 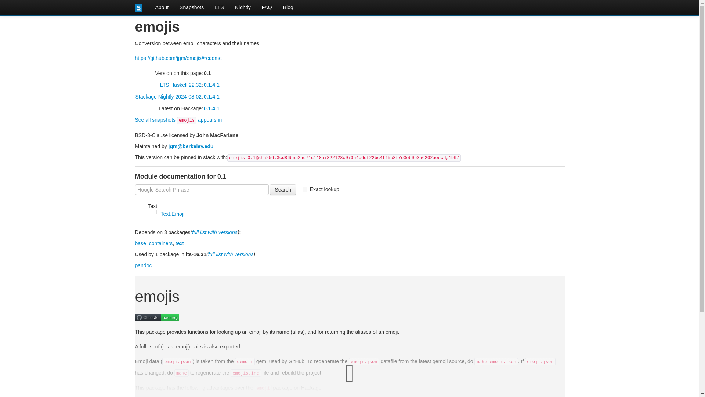 I want to click on full list with versions, so click(x=214, y=232).